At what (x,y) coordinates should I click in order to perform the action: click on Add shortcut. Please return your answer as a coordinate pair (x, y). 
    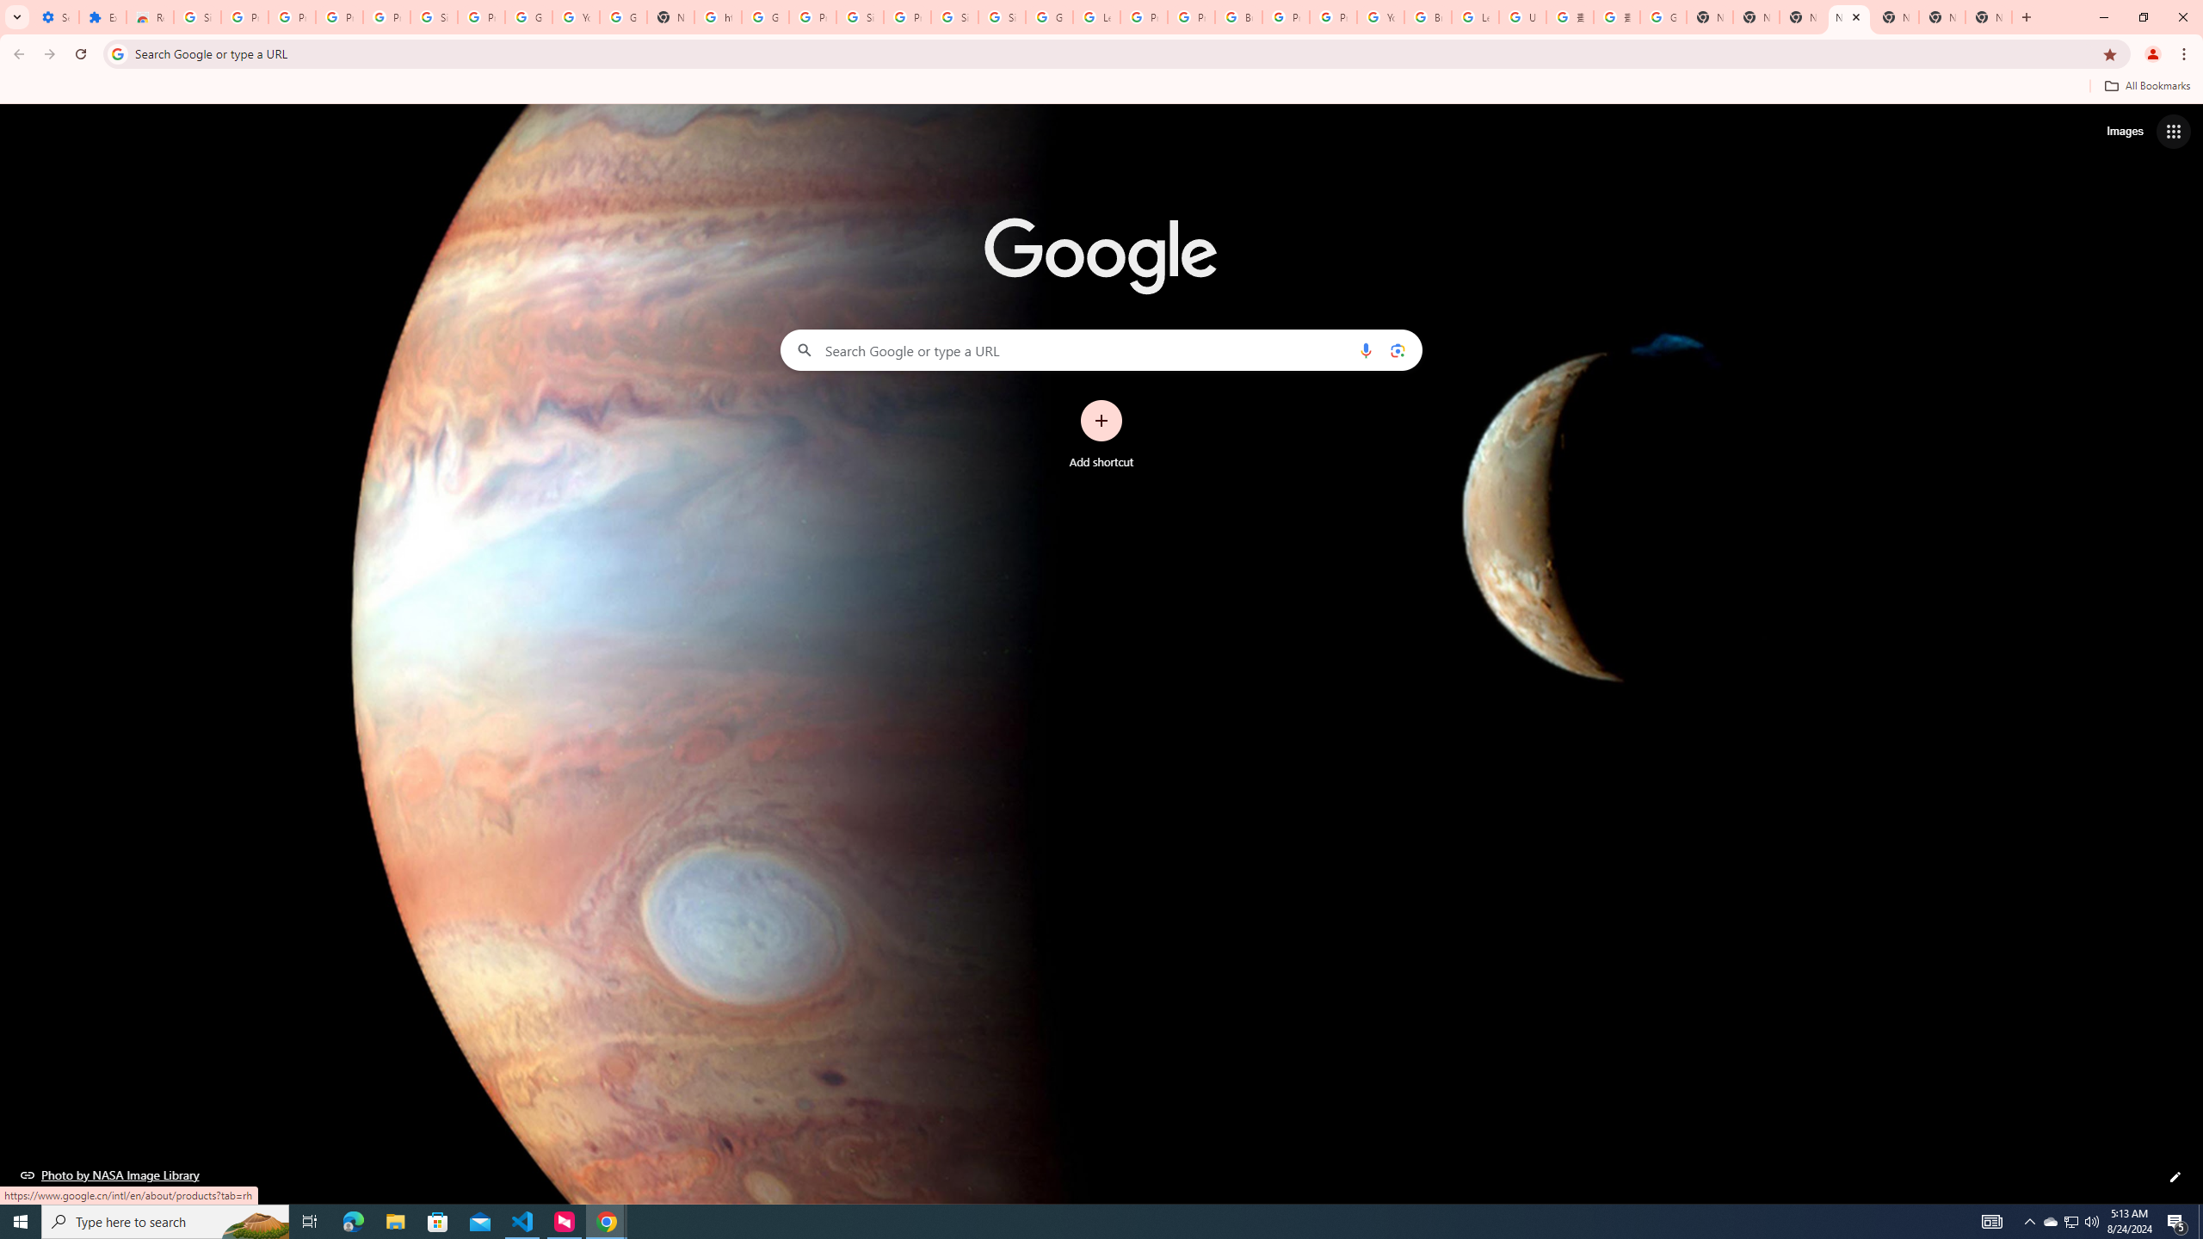
    Looking at the image, I should click on (1101, 435).